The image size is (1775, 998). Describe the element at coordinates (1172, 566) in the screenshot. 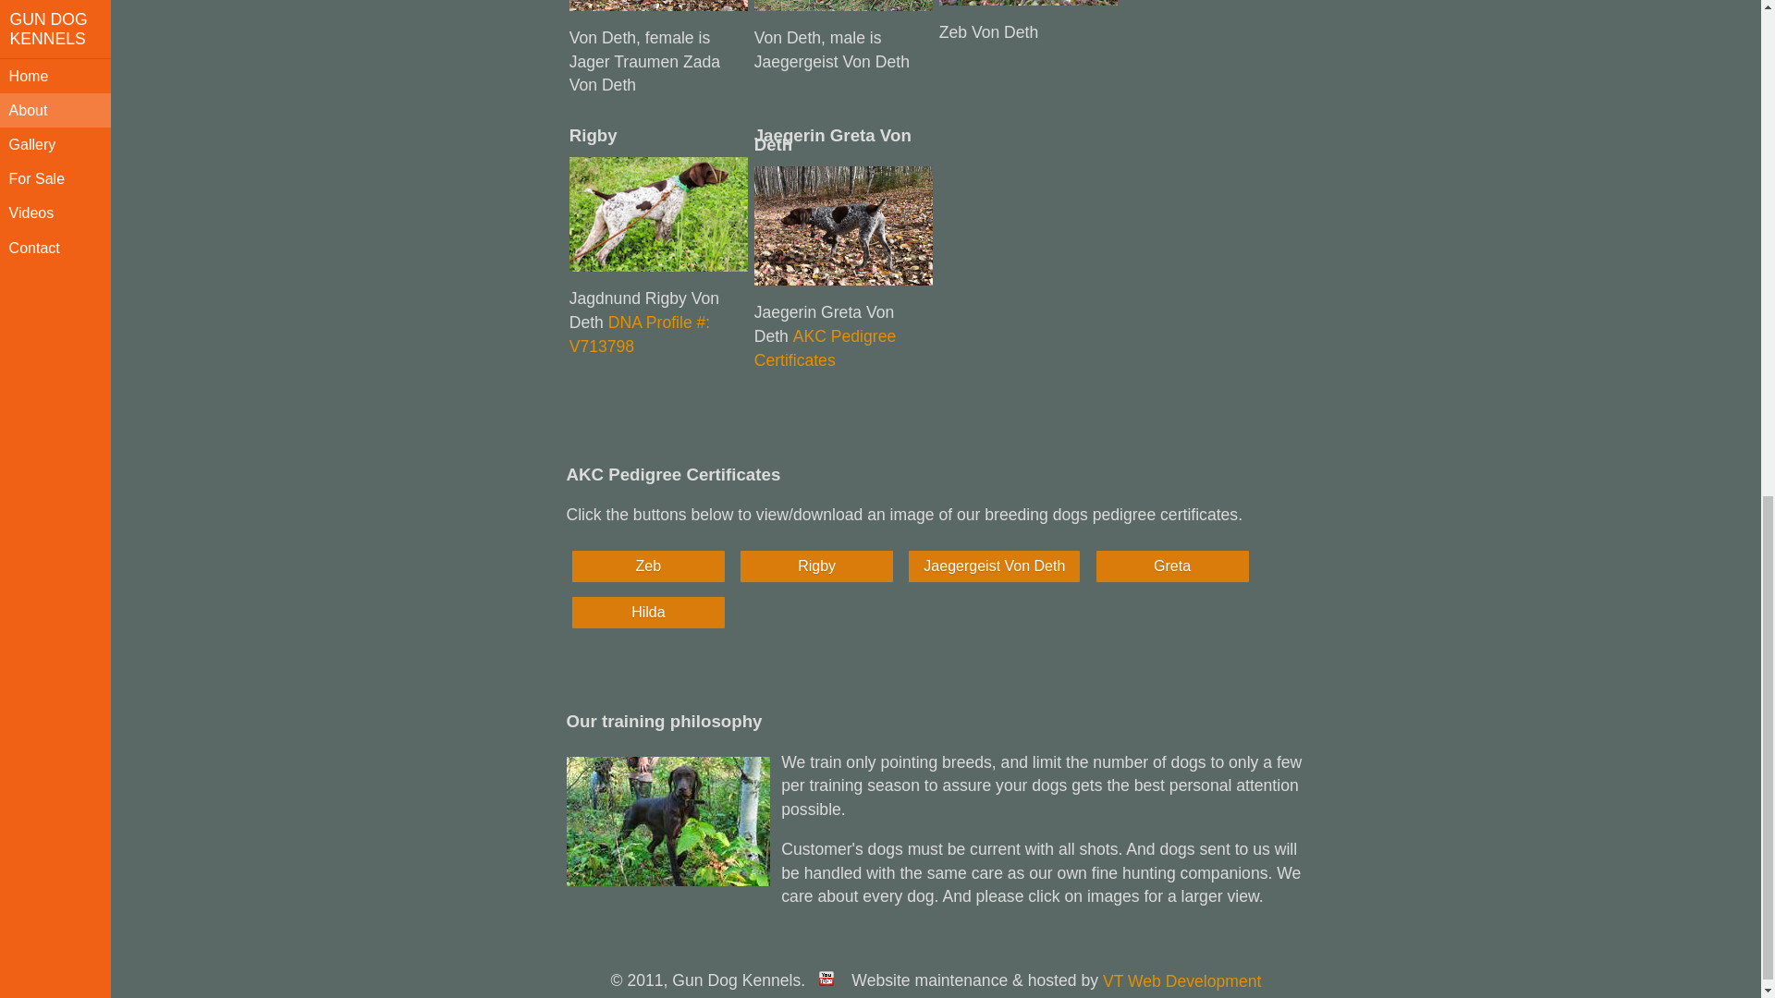

I see `Greta` at that location.